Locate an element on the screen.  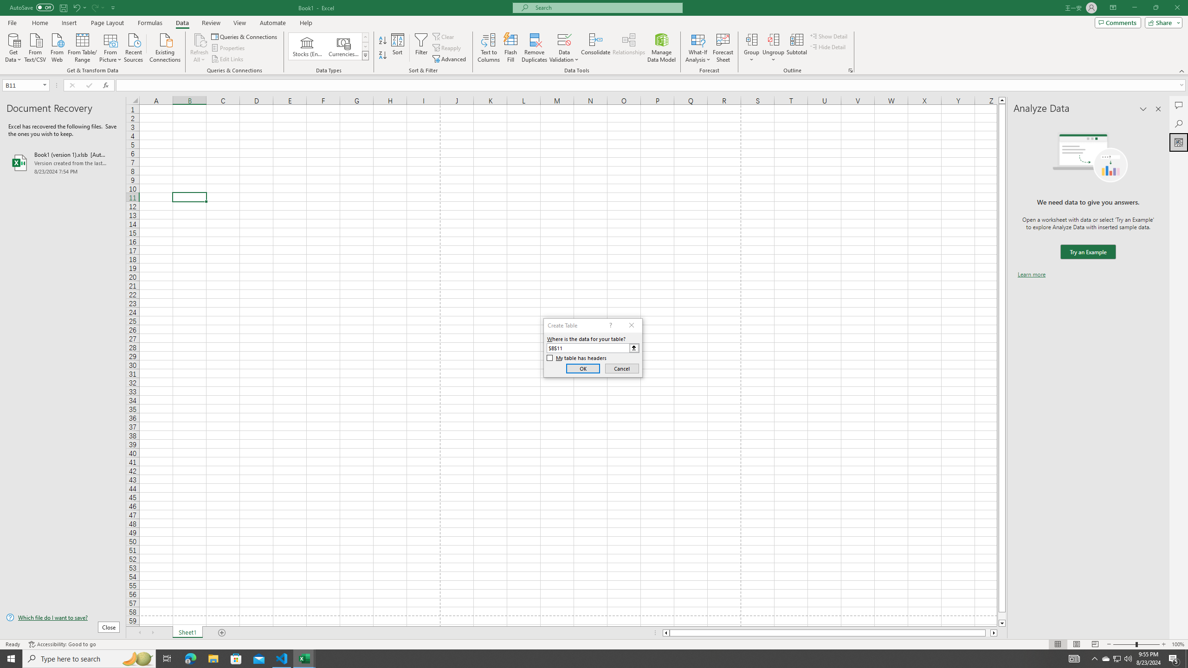
Group and Outline Settings is located at coordinates (850, 71).